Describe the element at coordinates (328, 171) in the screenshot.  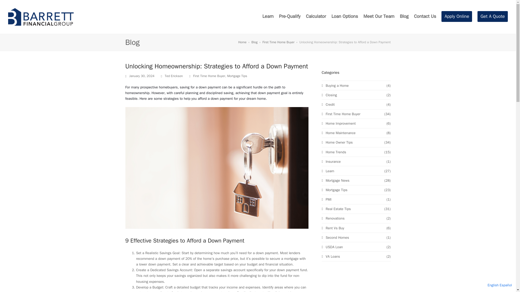
I see `Learn` at that location.